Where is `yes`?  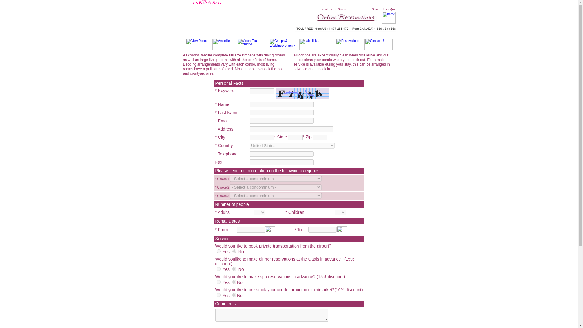
yes is located at coordinates (219, 282).